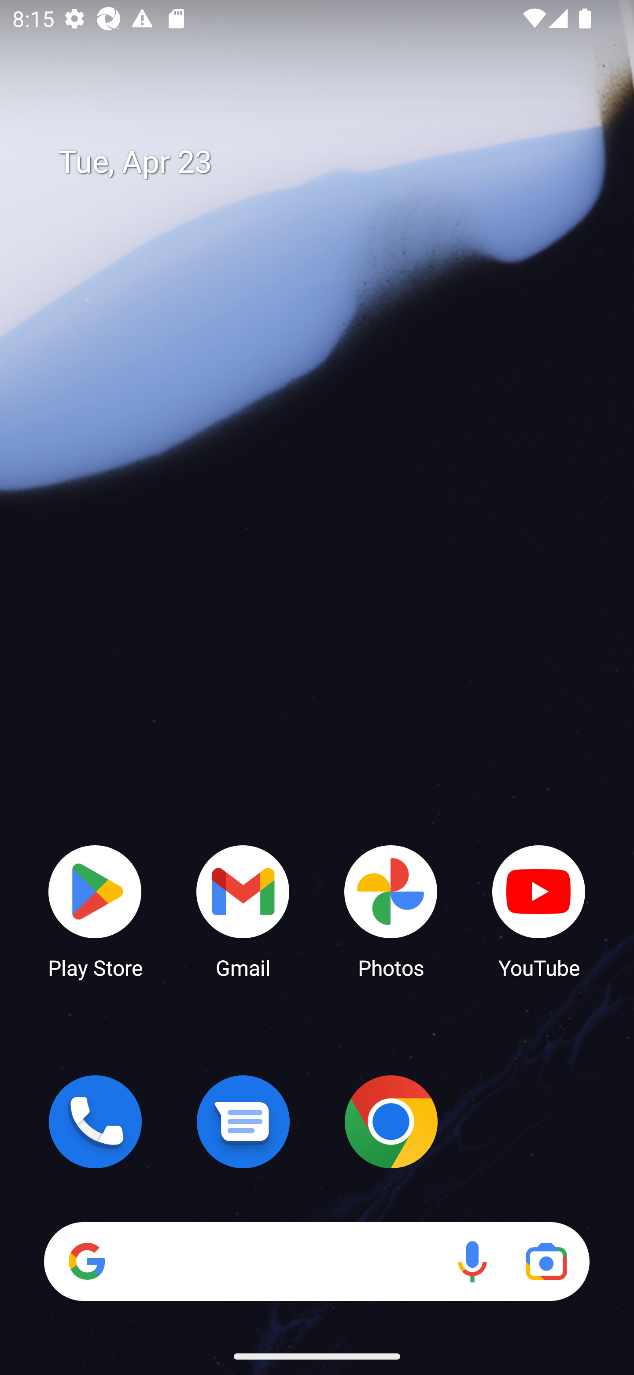 The image size is (634, 1375). What do you see at coordinates (472, 1261) in the screenshot?
I see `Voice search` at bounding box center [472, 1261].